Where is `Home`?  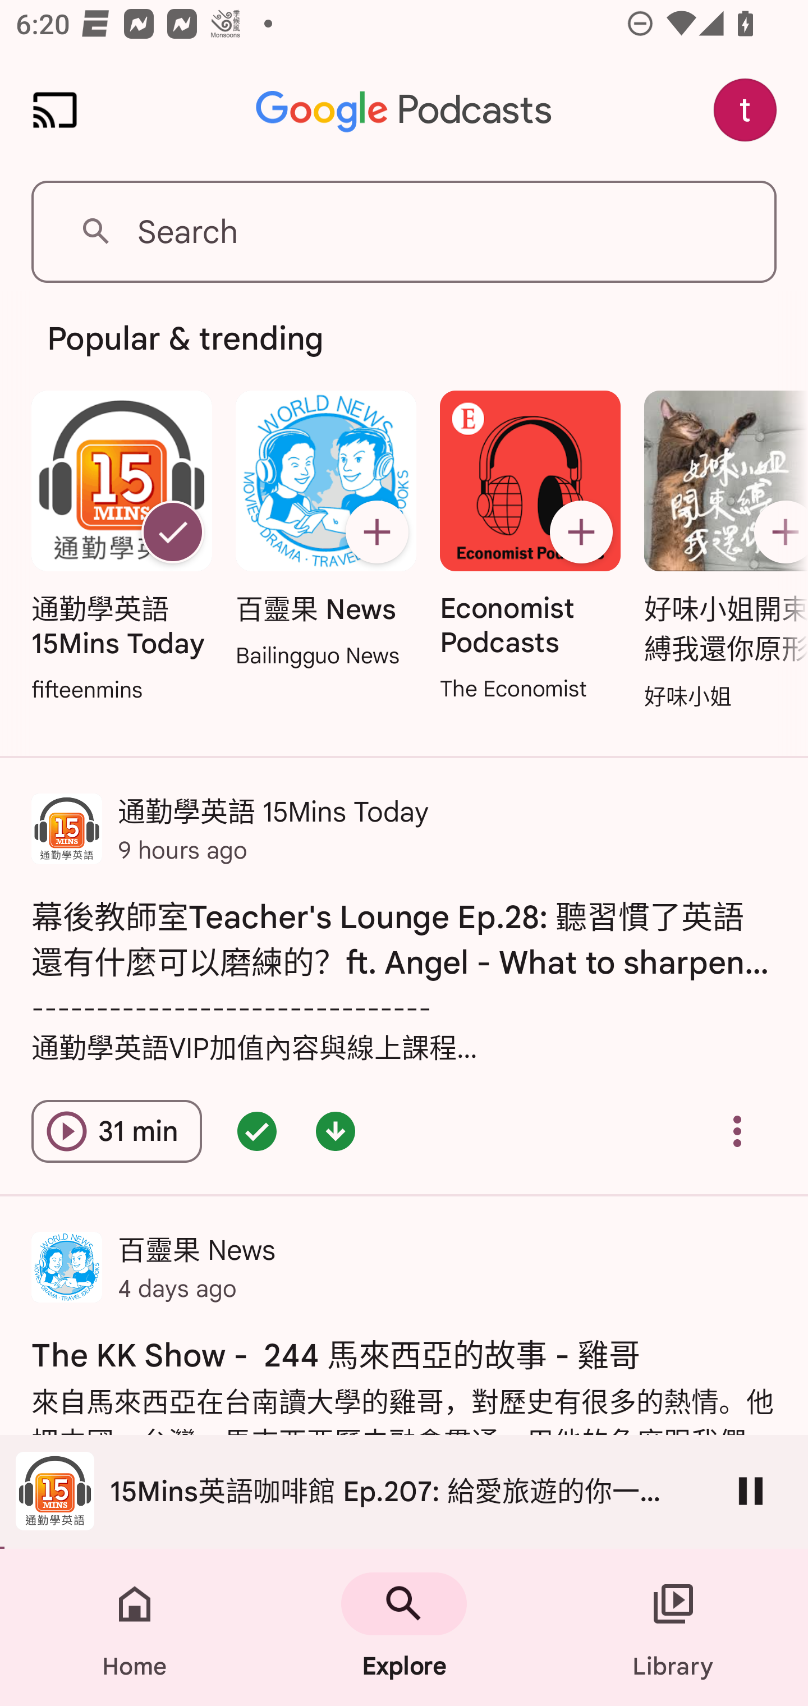
Home is located at coordinates (135, 1627).